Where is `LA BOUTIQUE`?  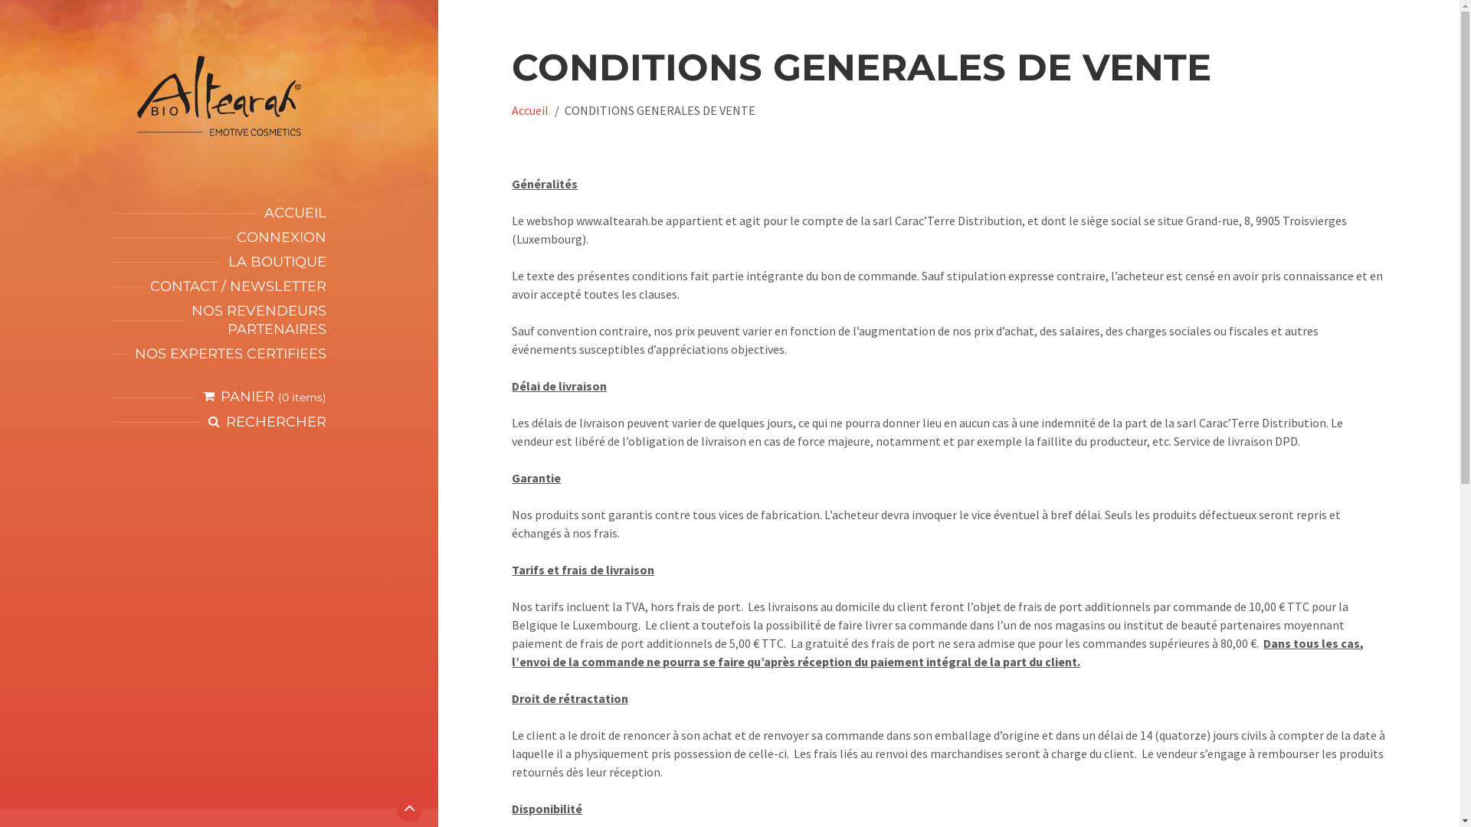 LA BOUTIQUE is located at coordinates (277, 262).